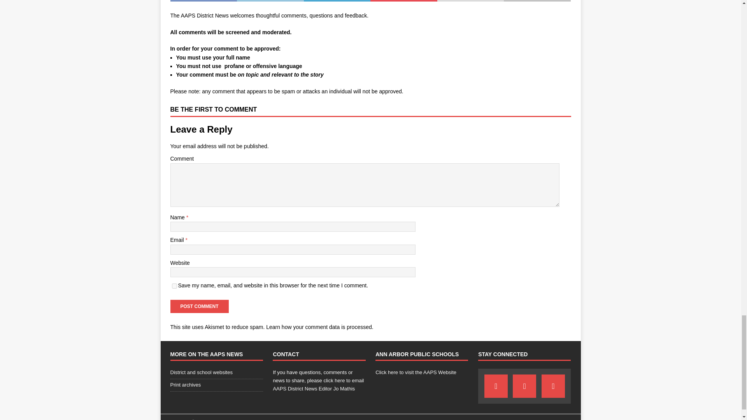 This screenshot has height=420, width=747. I want to click on yes, so click(174, 286).